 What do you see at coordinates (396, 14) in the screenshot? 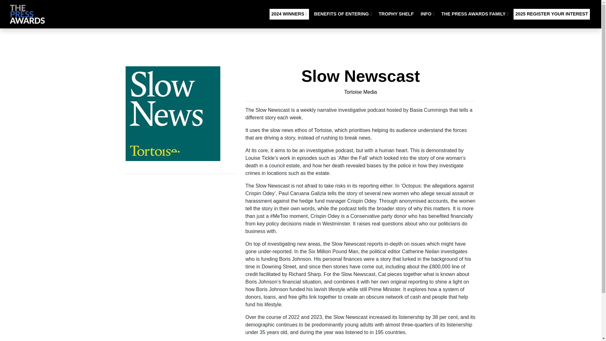
I see `TROPHY SHELF` at bounding box center [396, 14].